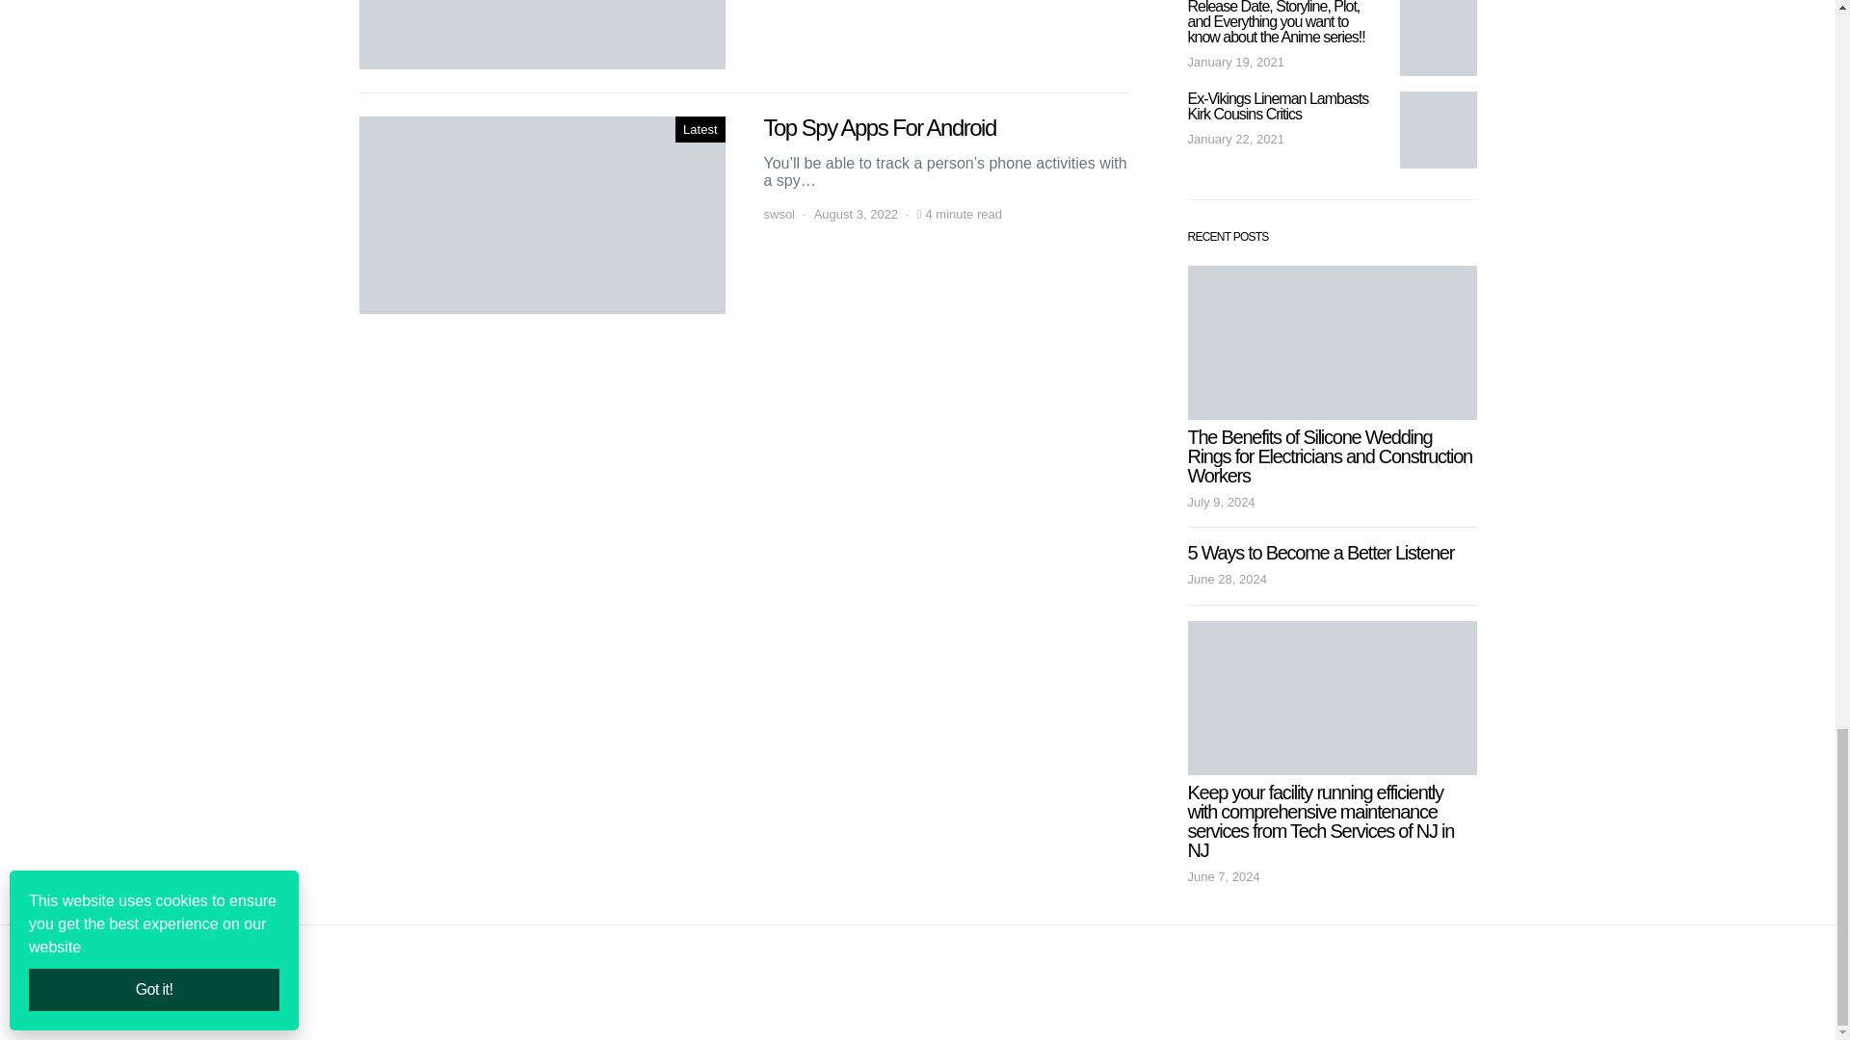 The image size is (1850, 1040). What do you see at coordinates (779, 214) in the screenshot?
I see `swsol` at bounding box center [779, 214].